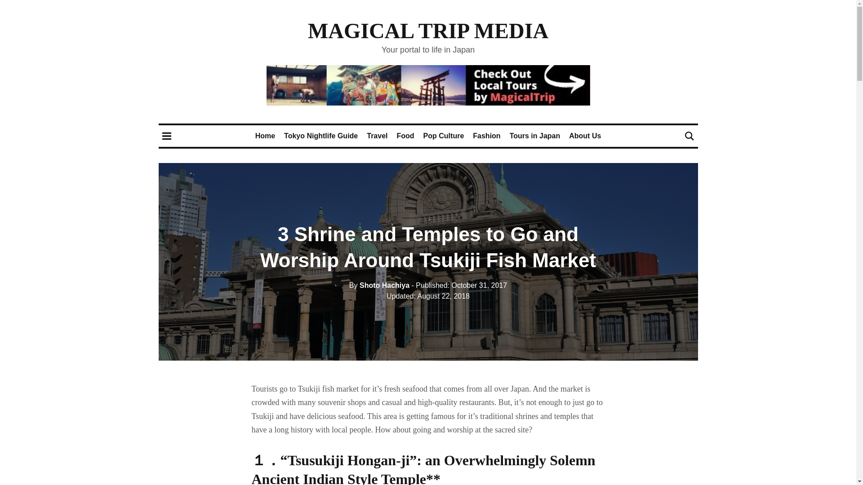 The width and height of the screenshot is (863, 485). Describe the element at coordinates (486, 136) in the screenshot. I see `Fashion` at that location.